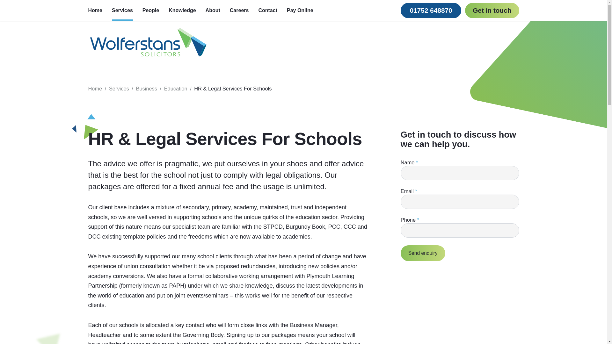 The height and width of the screenshot is (344, 612). What do you see at coordinates (119, 89) in the screenshot?
I see `Services` at bounding box center [119, 89].